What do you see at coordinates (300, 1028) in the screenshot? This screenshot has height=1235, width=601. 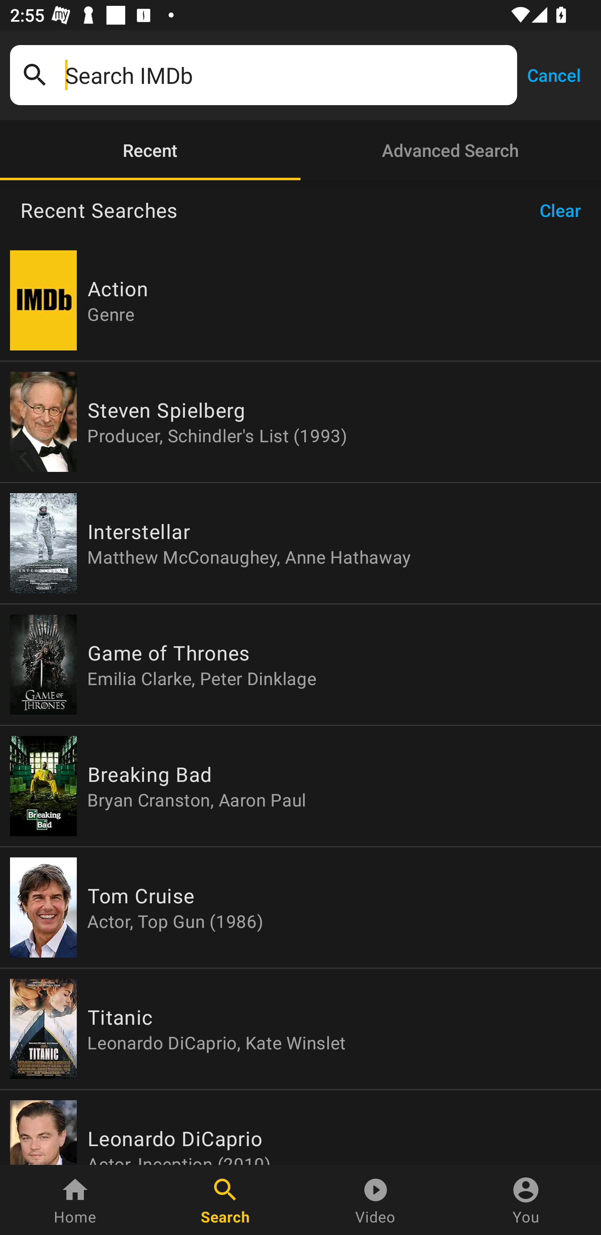 I see `Titanic Leonardo DiCaprio, Kate Winslet` at bounding box center [300, 1028].